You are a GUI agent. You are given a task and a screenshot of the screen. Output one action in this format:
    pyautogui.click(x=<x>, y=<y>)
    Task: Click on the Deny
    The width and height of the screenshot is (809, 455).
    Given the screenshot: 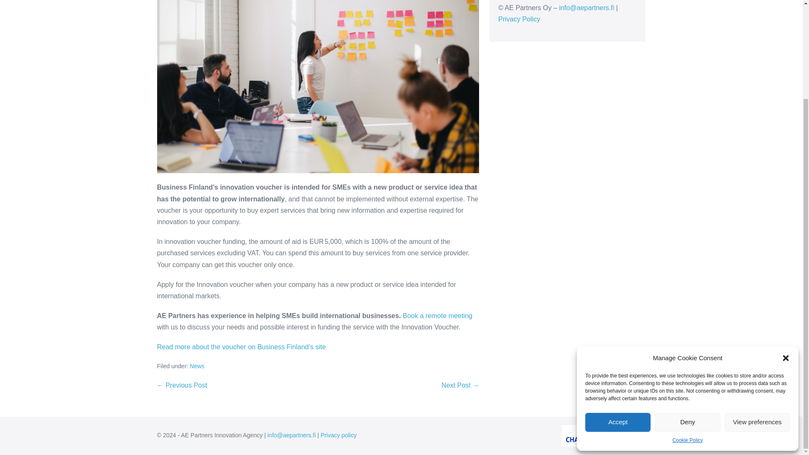 What is the action you would take?
    pyautogui.click(x=687, y=302)
    